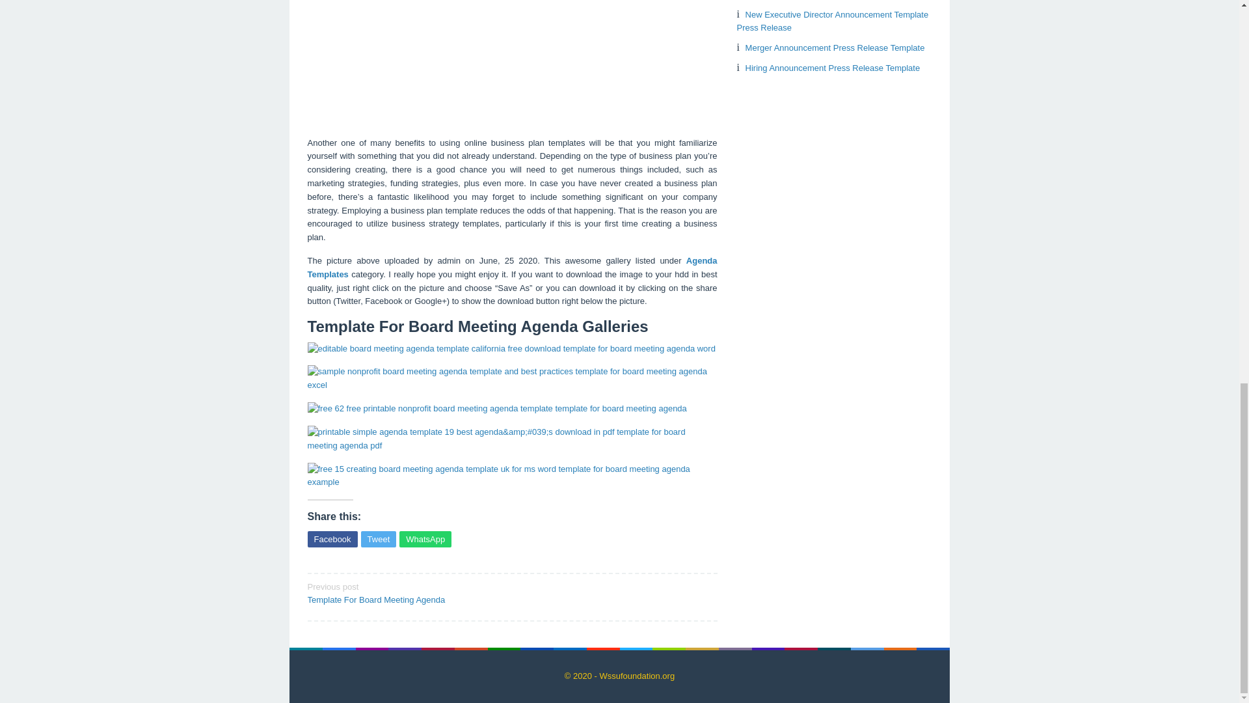 The width and height of the screenshot is (1249, 703). Describe the element at coordinates (332, 539) in the screenshot. I see `Facebook` at that location.